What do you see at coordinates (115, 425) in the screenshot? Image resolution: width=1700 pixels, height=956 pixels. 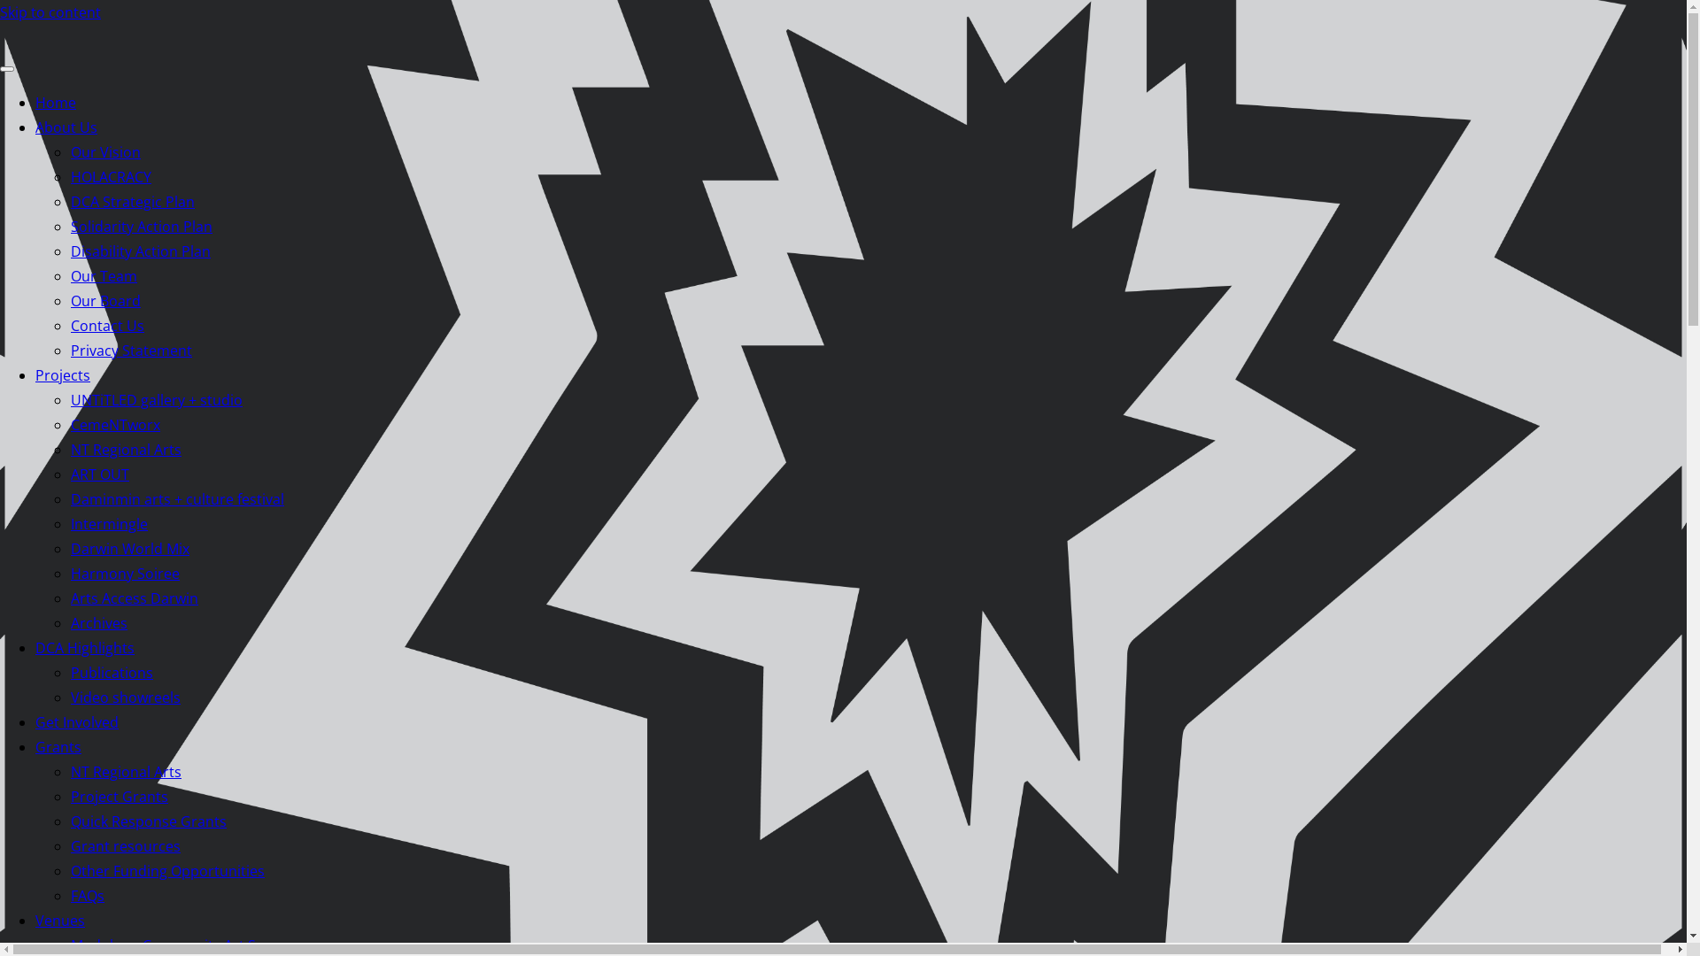 I see `CemeNTworx` at bounding box center [115, 425].